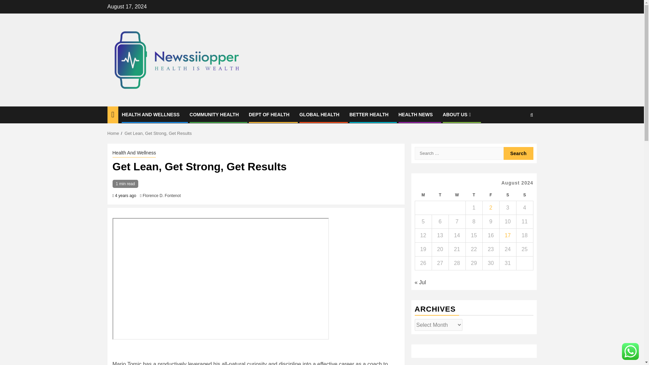 This screenshot has width=649, height=365. Describe the element at coordinates (114, 133) in the screenshot. I see `Home` at that location.